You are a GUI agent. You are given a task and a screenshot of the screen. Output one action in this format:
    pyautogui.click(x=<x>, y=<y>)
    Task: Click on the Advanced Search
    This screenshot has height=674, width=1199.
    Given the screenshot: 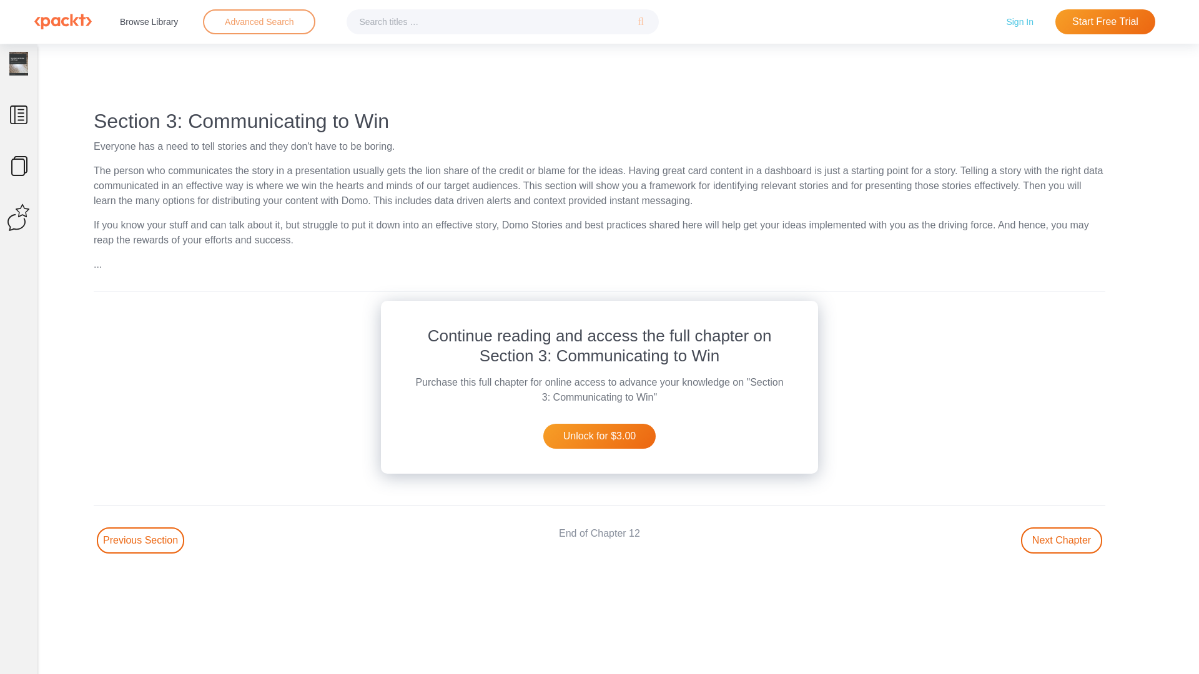 What is the action you would take?
    pyautogui.click(x=259, y=22)
    